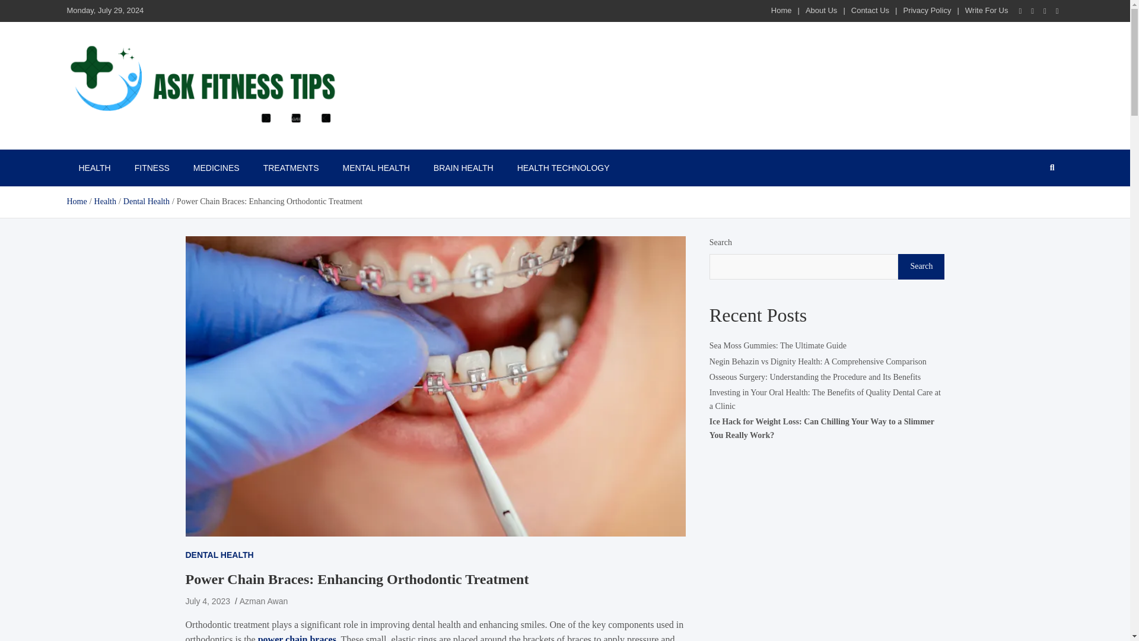 Image resolution: width=1139 pixels, height=641 pixels. I want to click on FITNESS, so click(152, 167).